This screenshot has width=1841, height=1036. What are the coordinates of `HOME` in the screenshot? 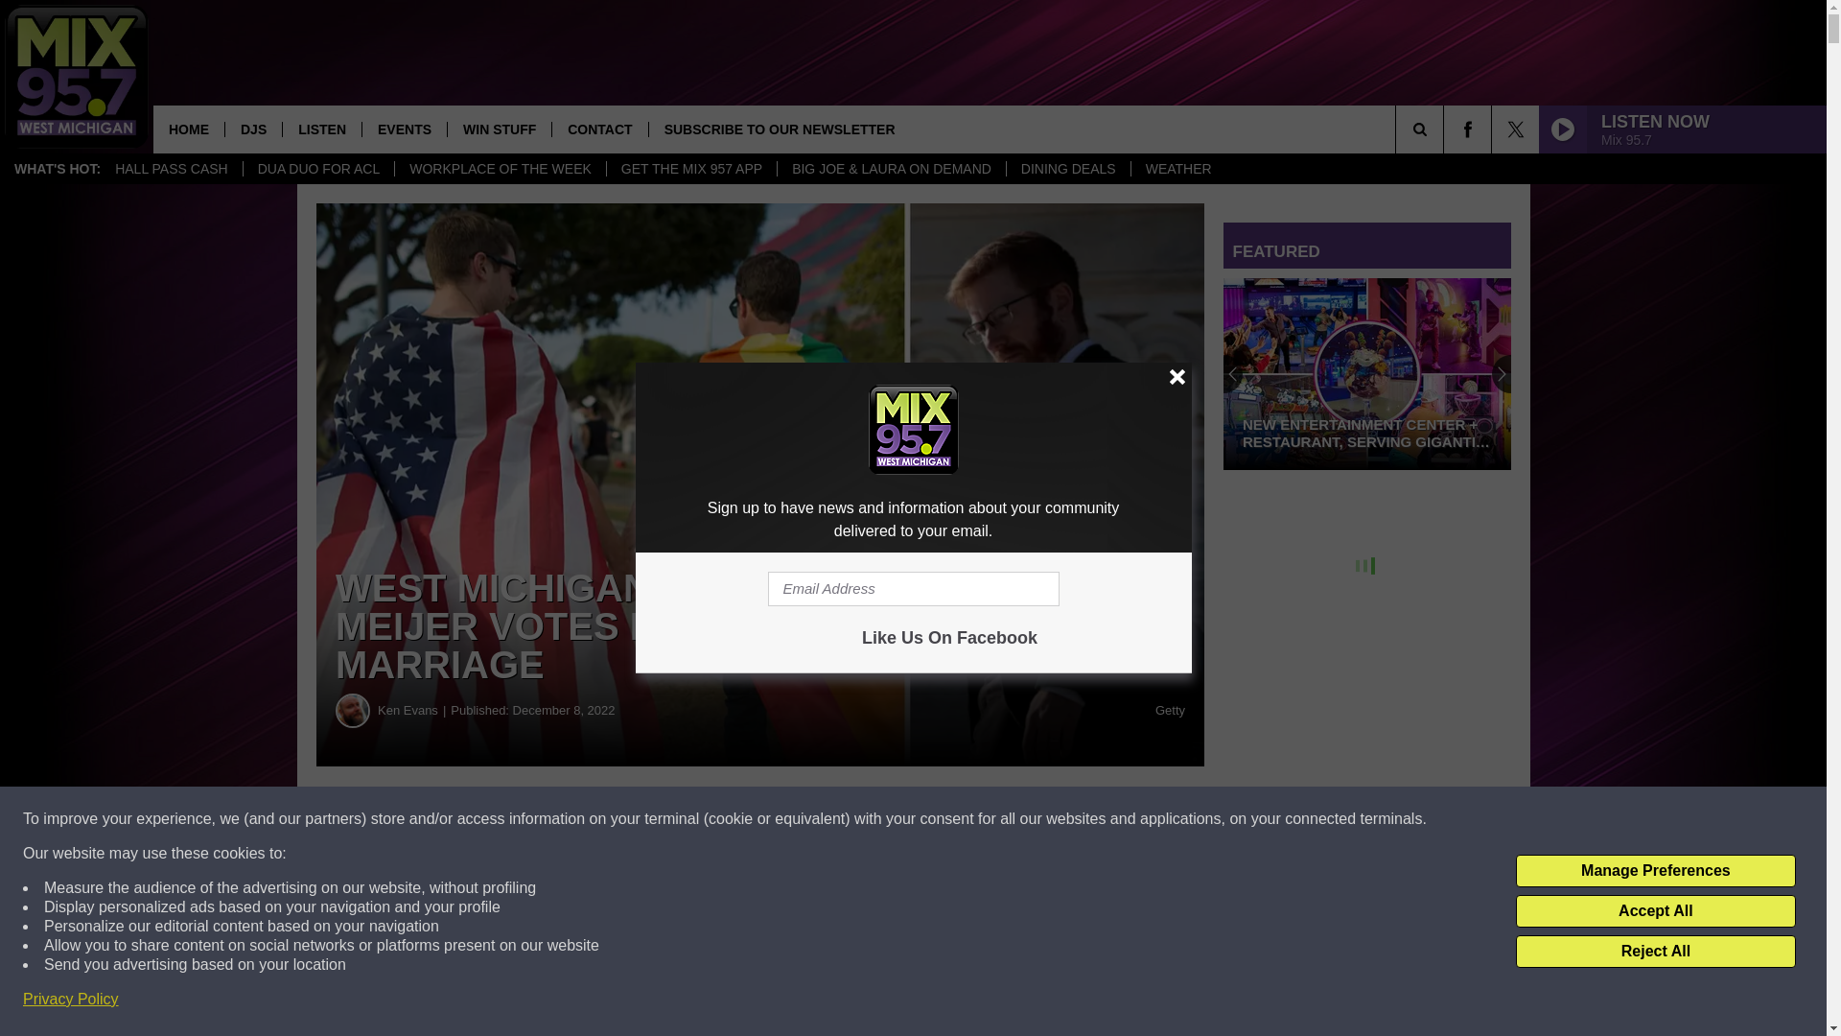 It's located at (188, 129).